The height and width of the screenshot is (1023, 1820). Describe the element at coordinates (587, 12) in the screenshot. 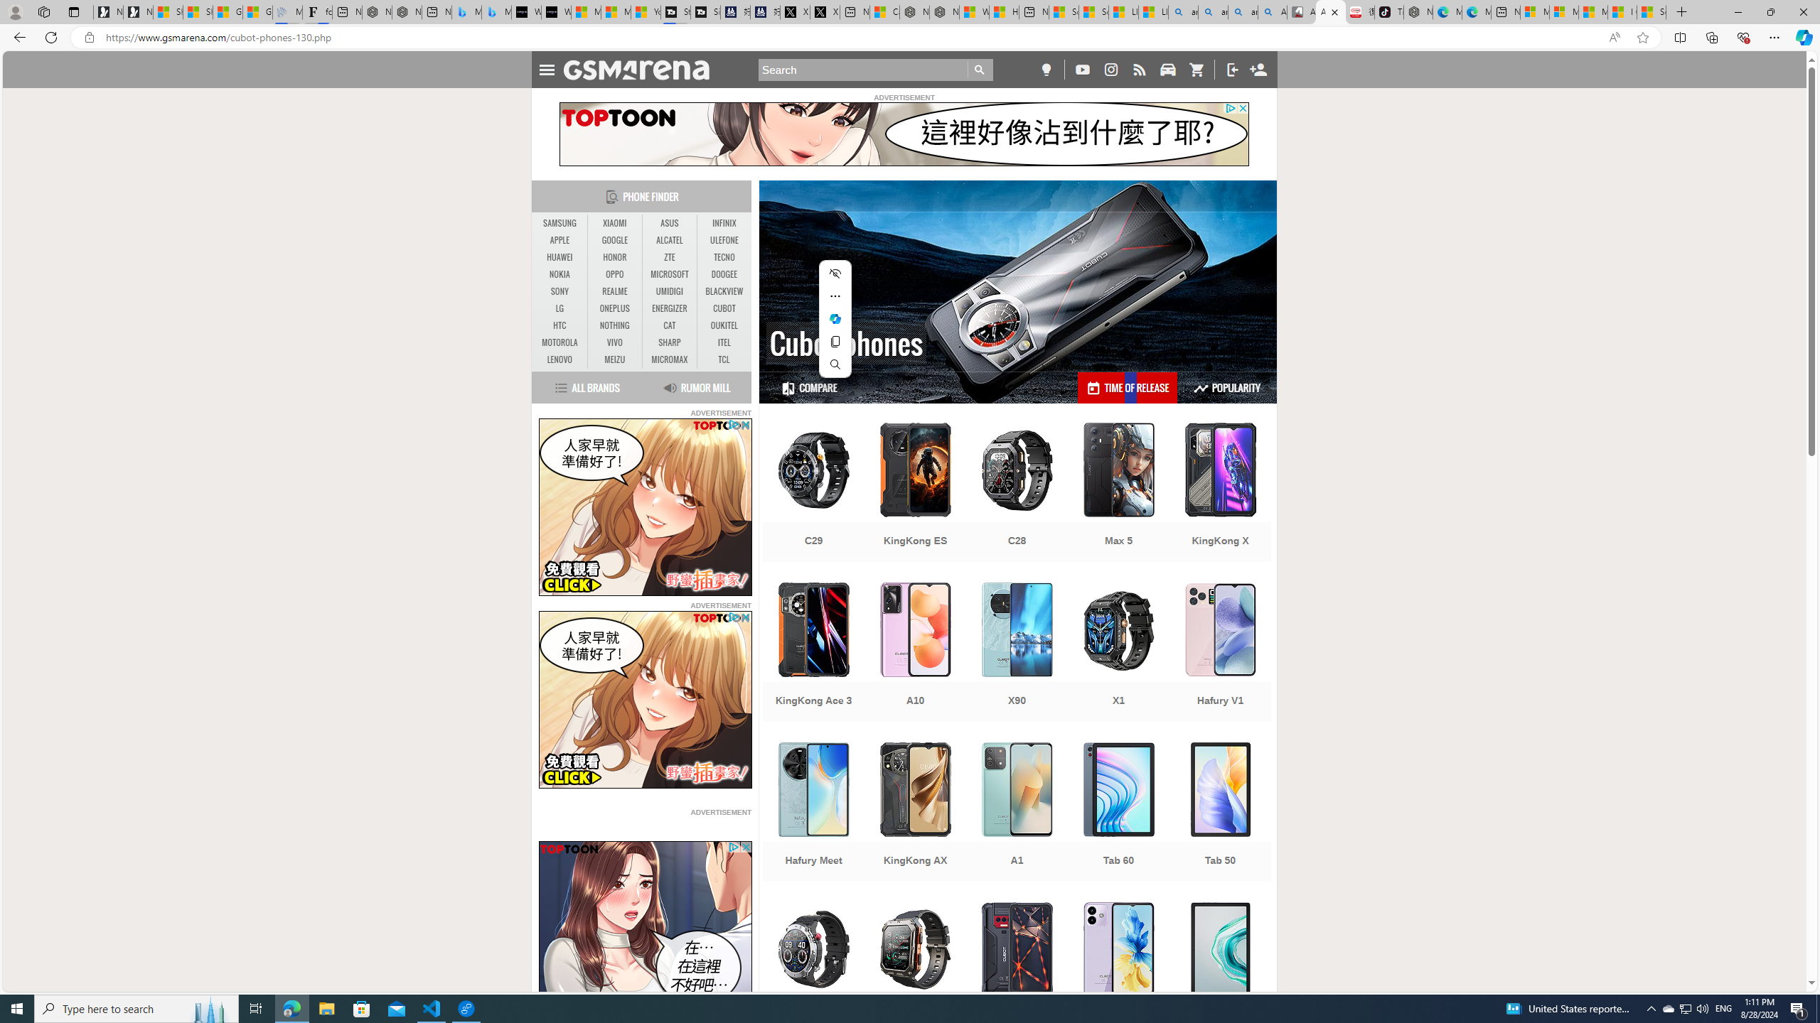

I see `Microsoft Start Sports` at that location.